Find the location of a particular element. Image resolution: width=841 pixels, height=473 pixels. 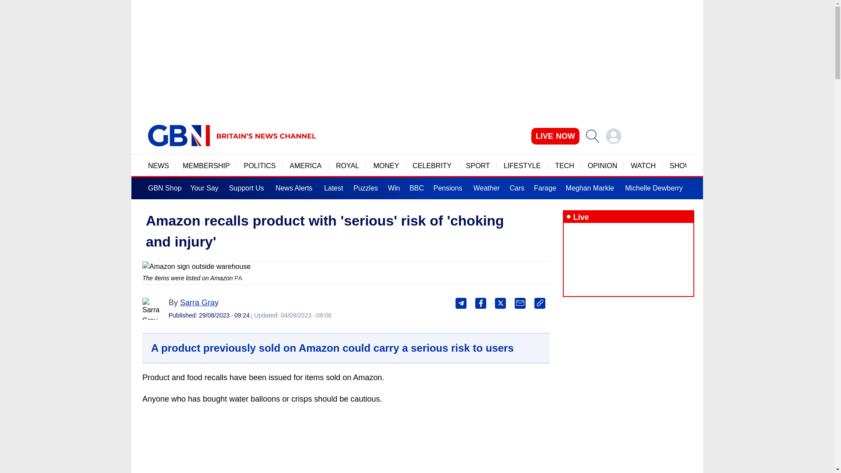

GBN Britain's News Channel is located at coordinates (179, 136).